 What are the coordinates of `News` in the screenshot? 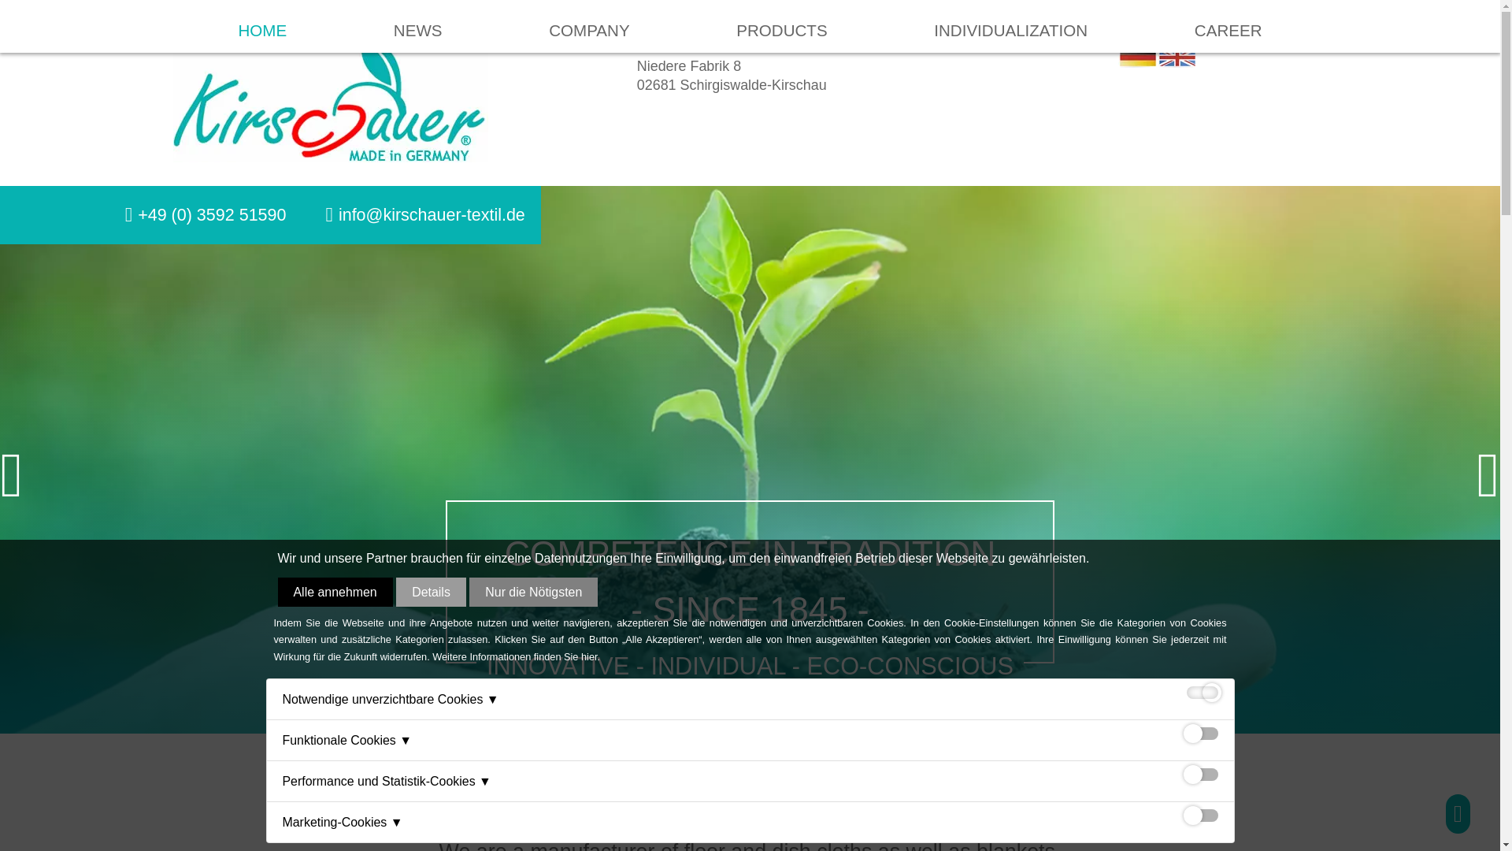 It's located at (417, 26).